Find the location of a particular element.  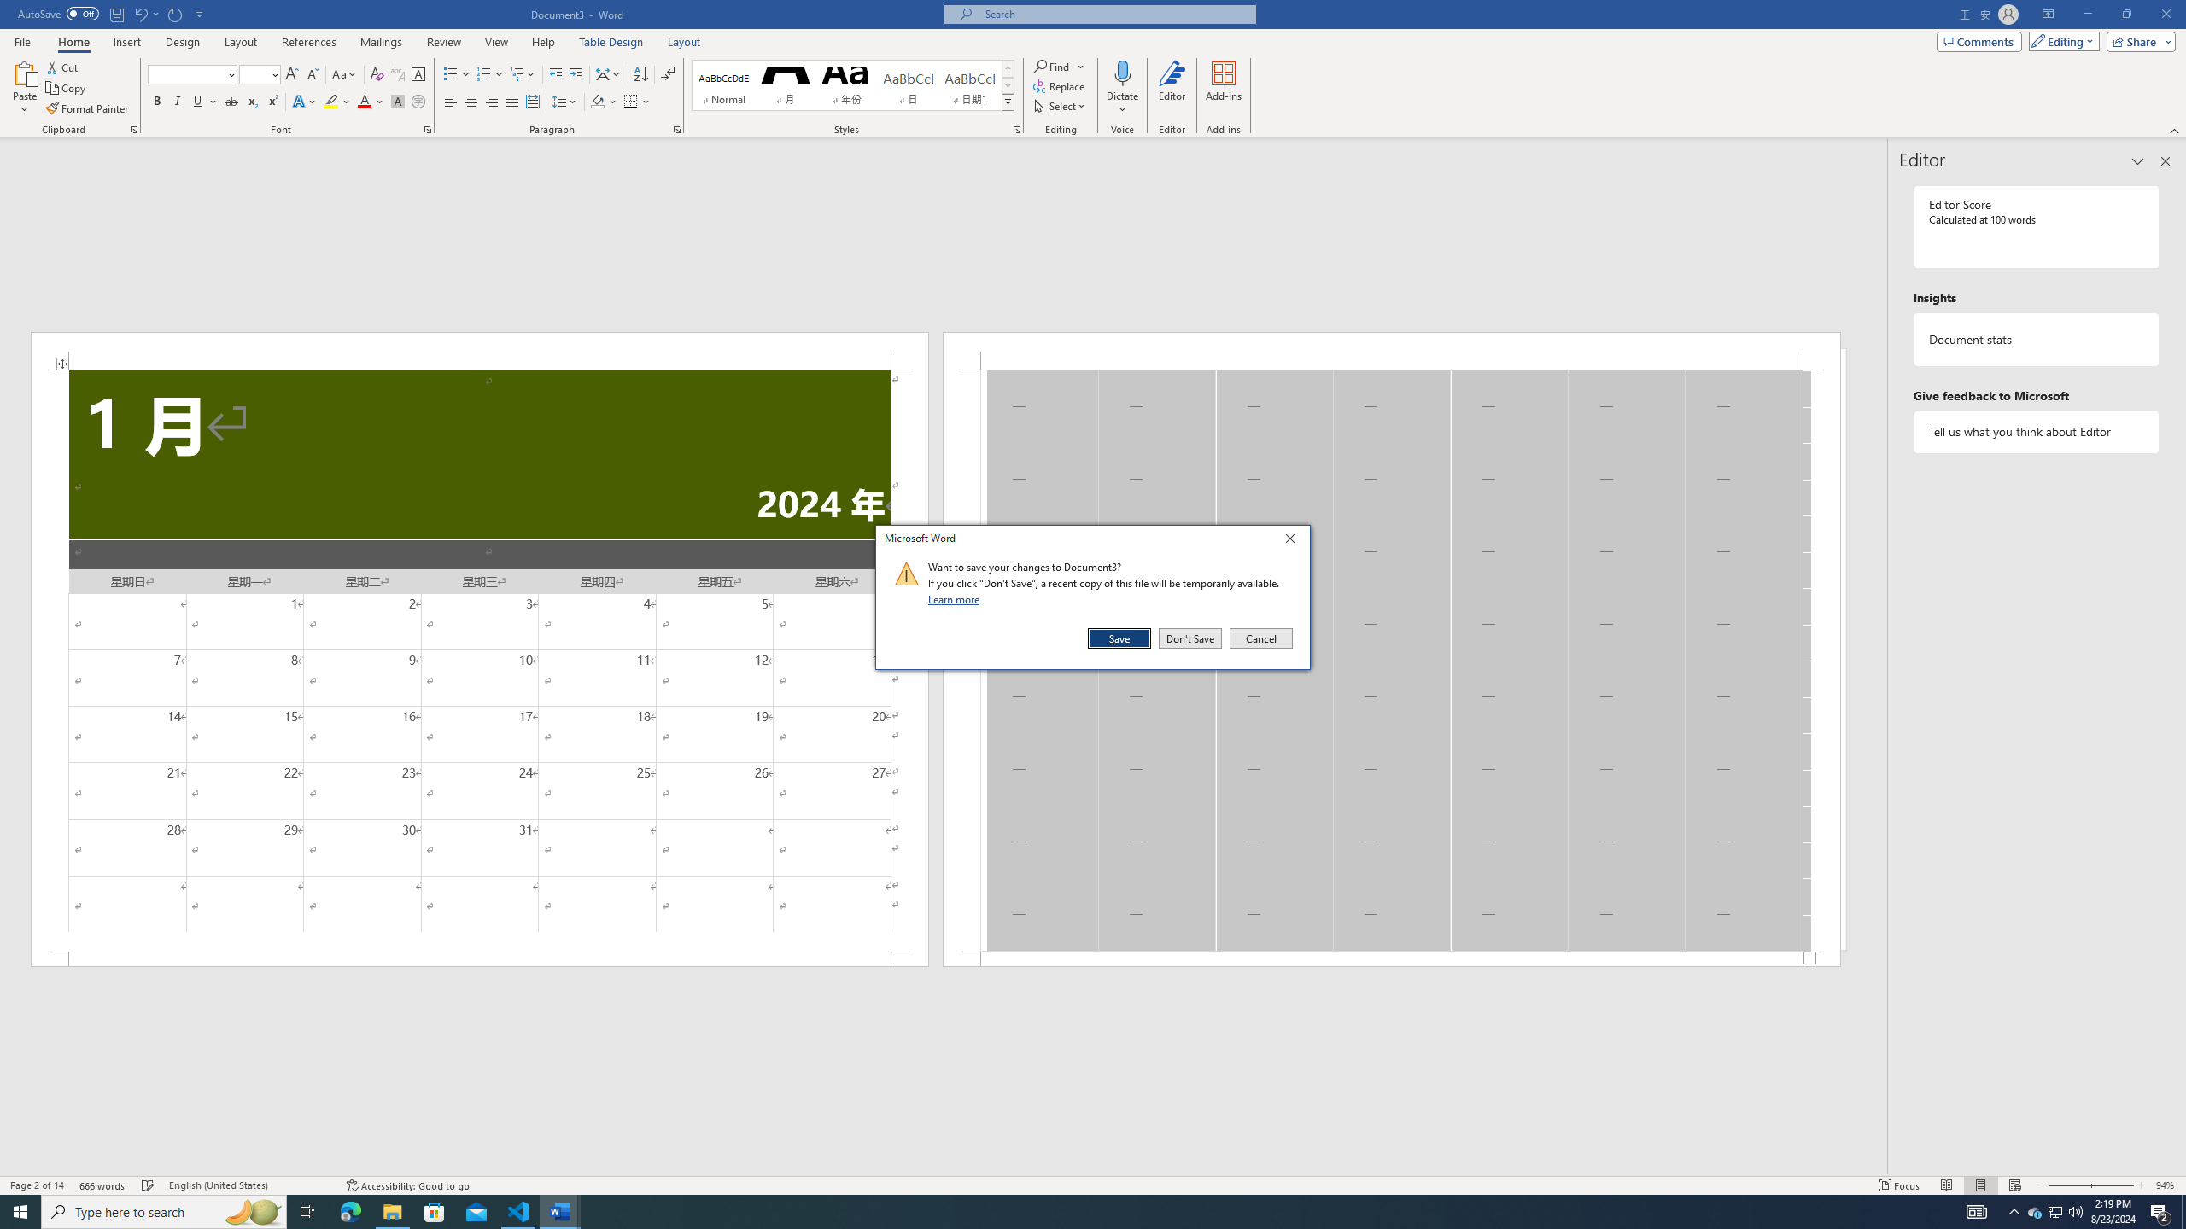

Search highlights icon opens search home window is located at coordinates (253, 1212).